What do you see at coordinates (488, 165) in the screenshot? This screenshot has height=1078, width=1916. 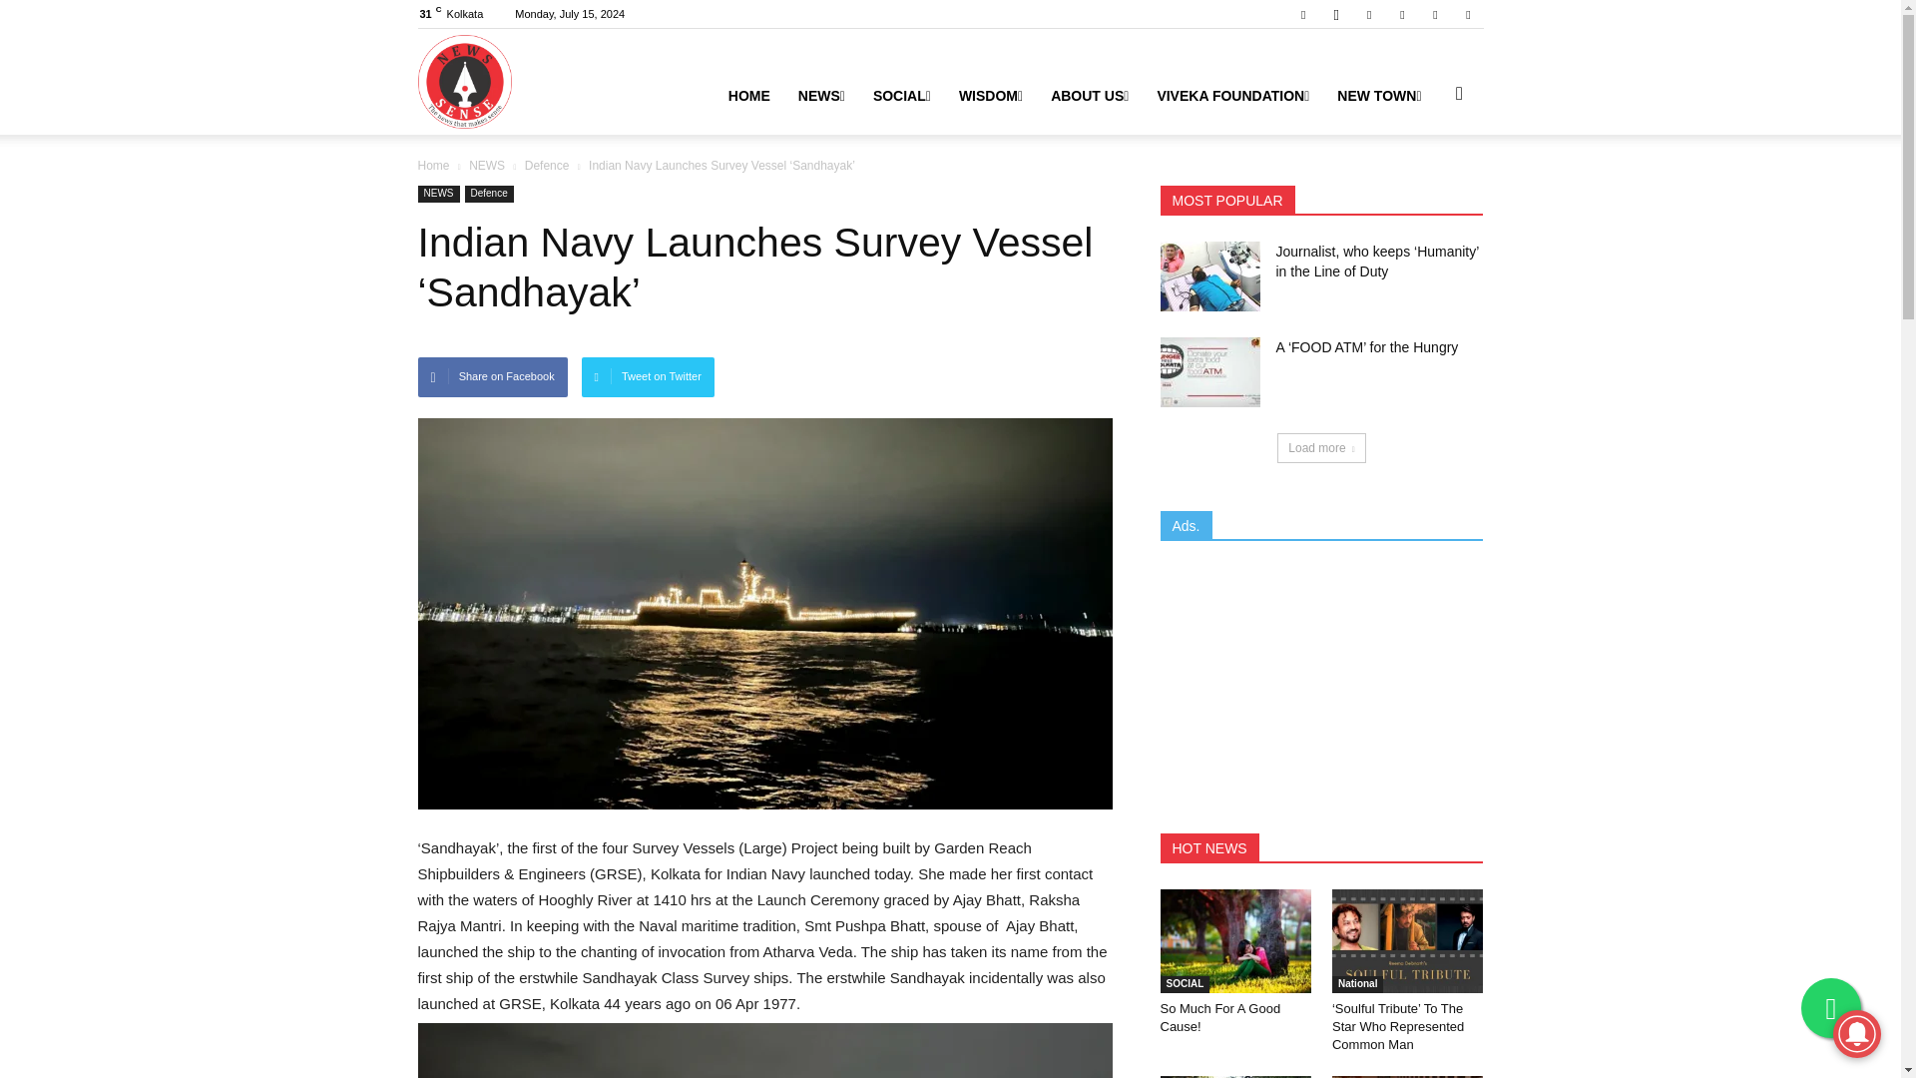 I see `View all posts in NEWS` at bounding box center [488, 165].